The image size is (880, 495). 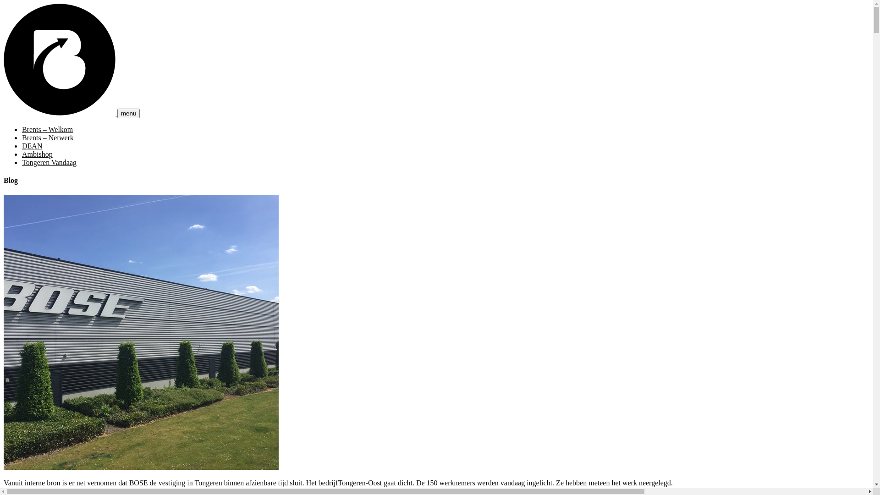 What do you see at coordinates (128, 114) in the screenshot?
I see `menu` at bounding box center [128, 114].